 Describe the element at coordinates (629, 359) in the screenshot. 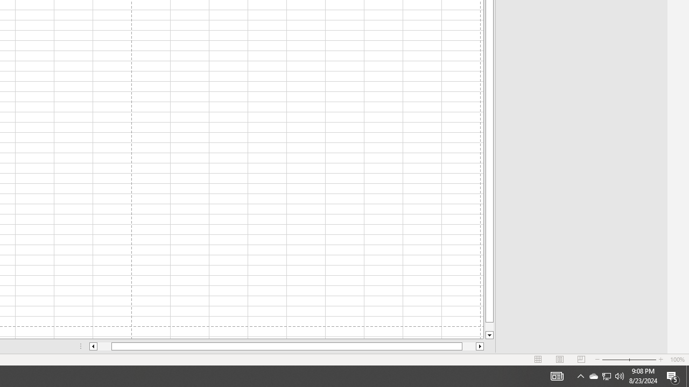

I see `Zoom` at that location.